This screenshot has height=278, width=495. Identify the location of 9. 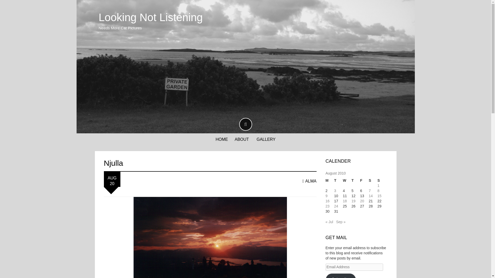
(326, 196).